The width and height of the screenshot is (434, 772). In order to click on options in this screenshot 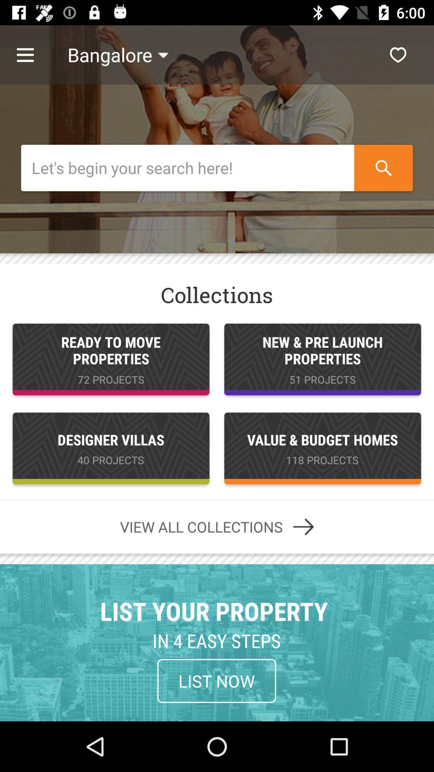, I will do `click(34, 55)`.